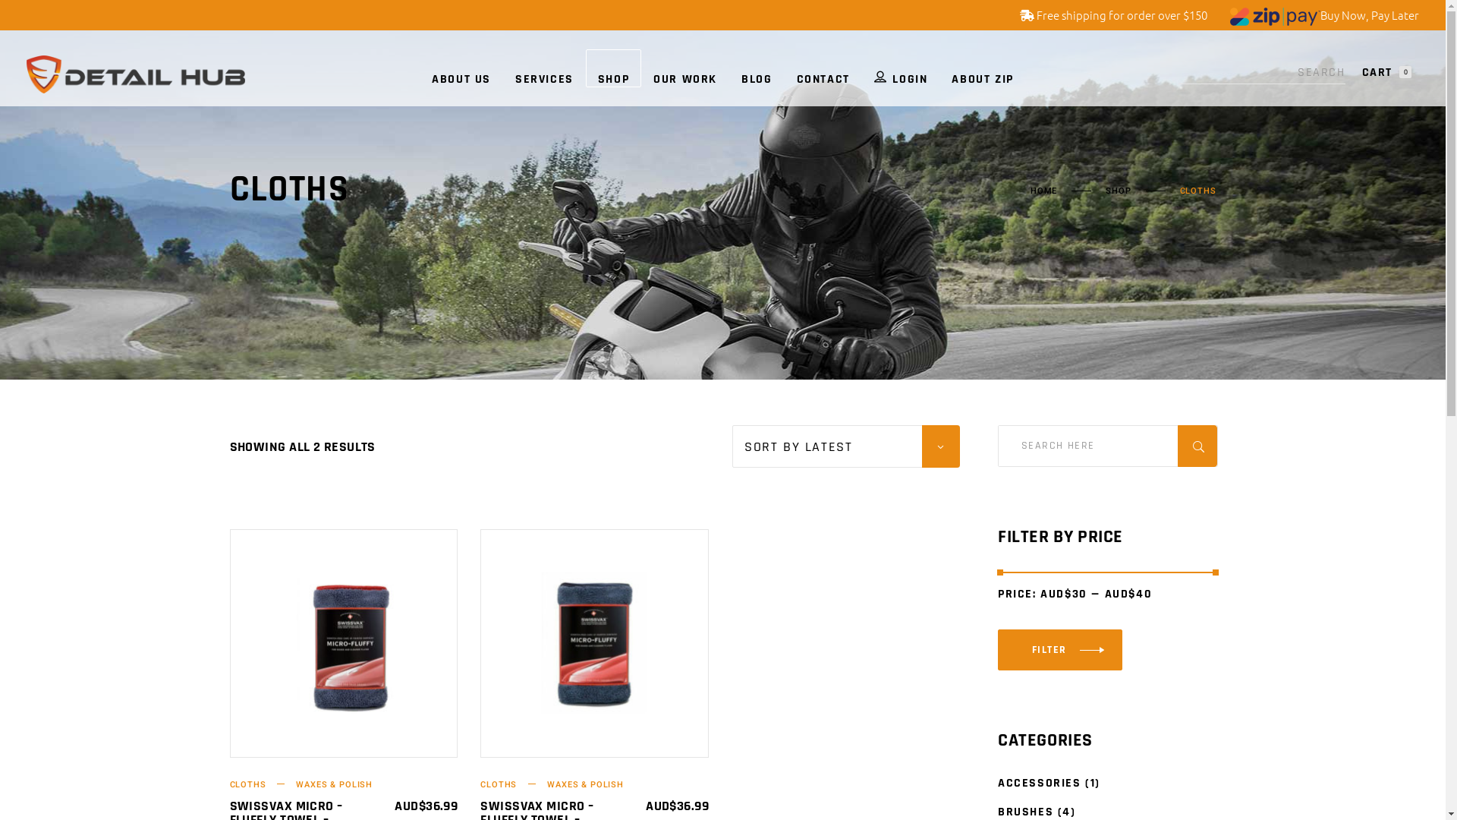 Image resolution: width=1457 pixels, height=820 pixels. What do you see at coordinates (982, 68) in the screenshot?
I see `ABOUT ZIP` at bounding box center [982, 68].